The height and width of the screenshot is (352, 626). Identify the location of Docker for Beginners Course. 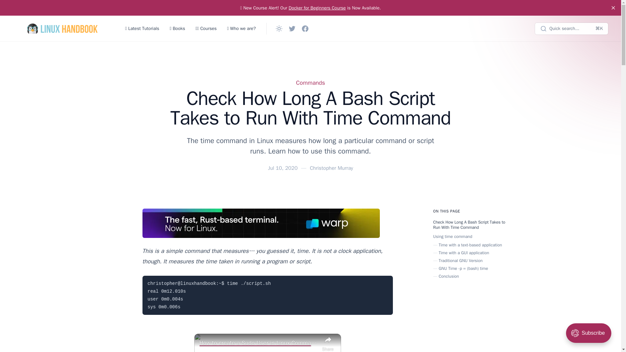
(317, 8).